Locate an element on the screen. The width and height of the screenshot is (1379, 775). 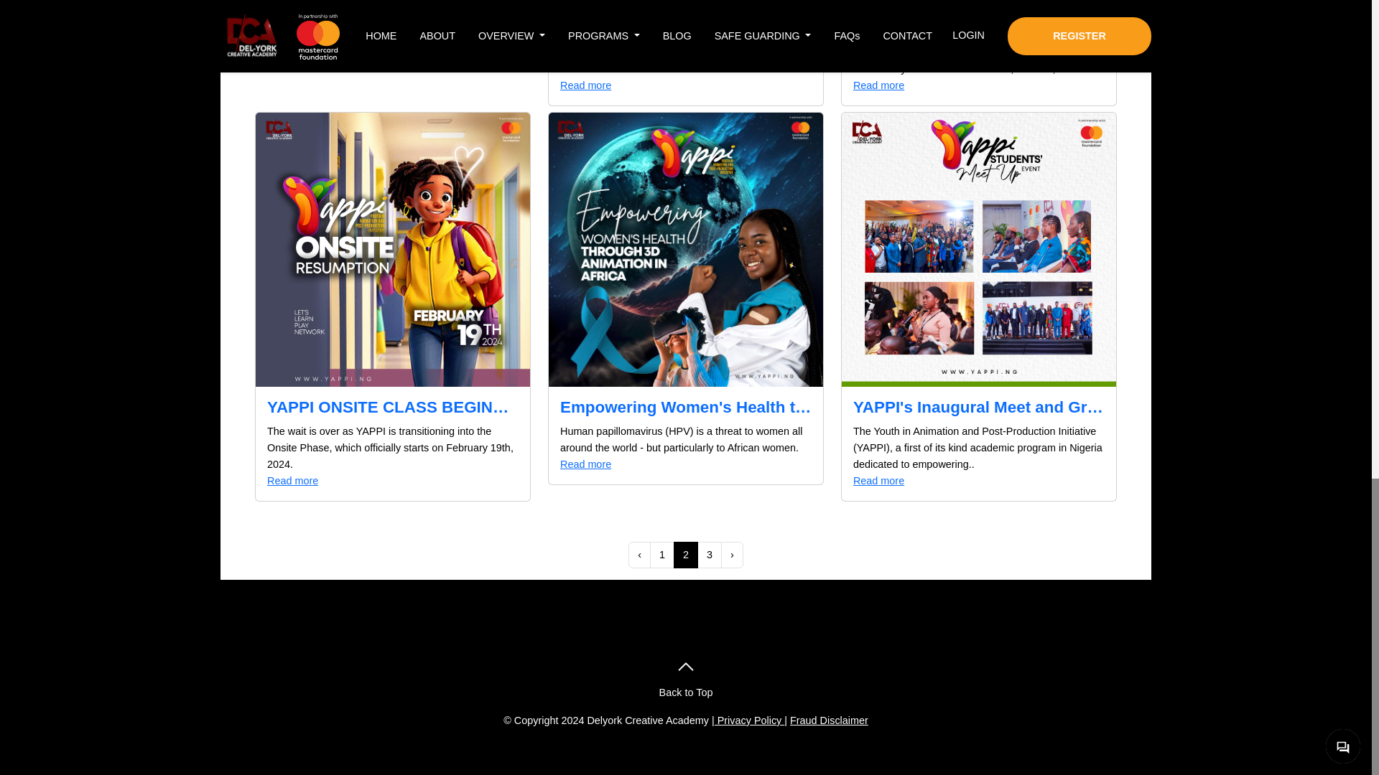
Read more is located at coordinates (978, 481).